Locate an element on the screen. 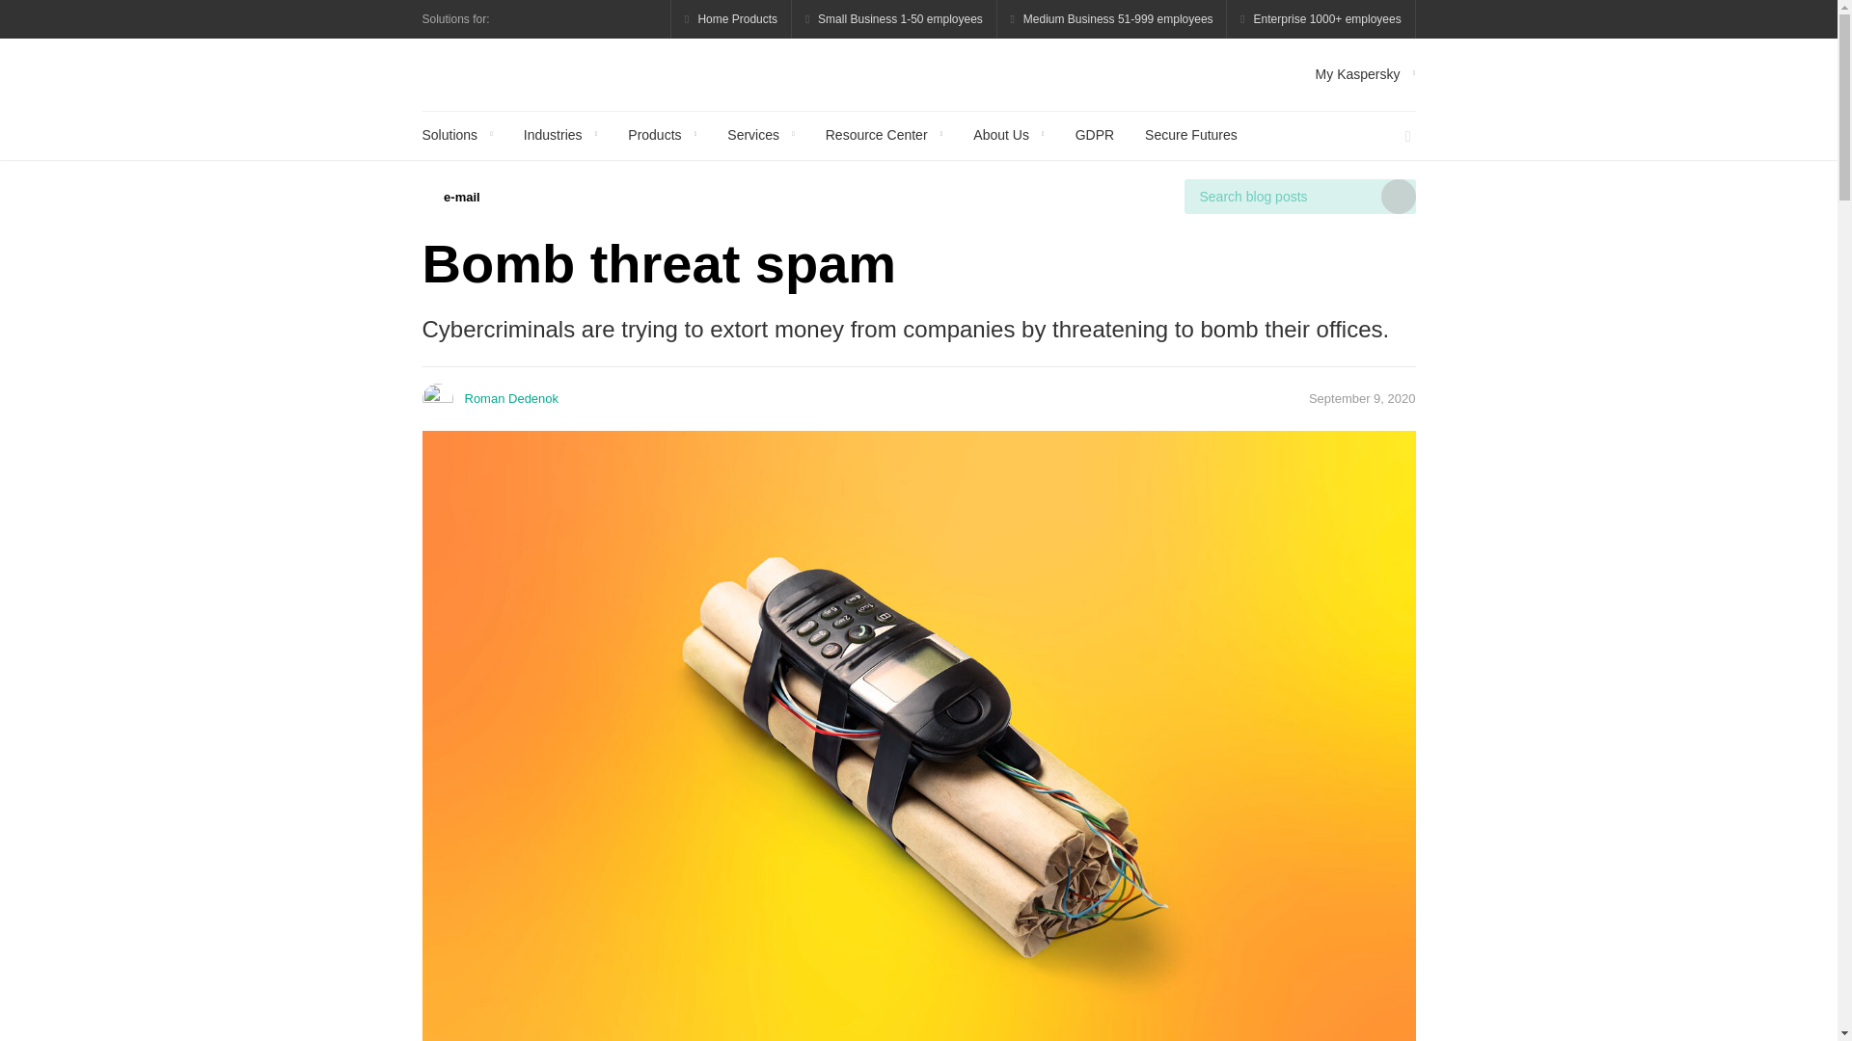  font-icons icon-small-business is located at coordinates (895, 19).